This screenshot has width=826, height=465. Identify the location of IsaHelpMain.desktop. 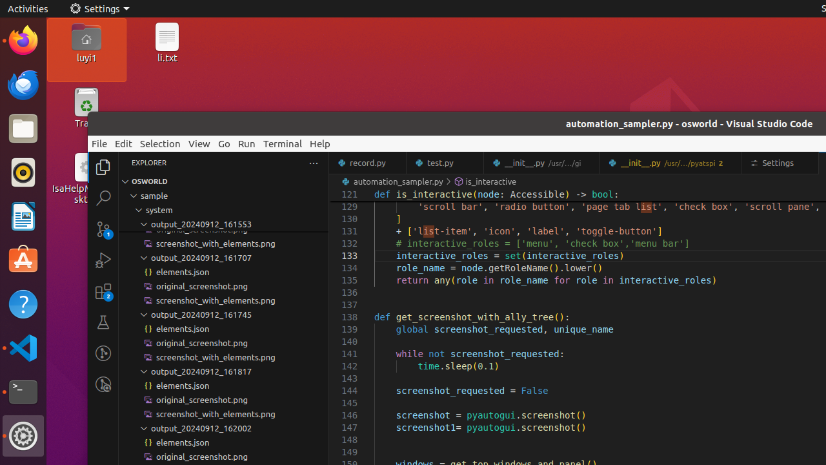
(86, 194).